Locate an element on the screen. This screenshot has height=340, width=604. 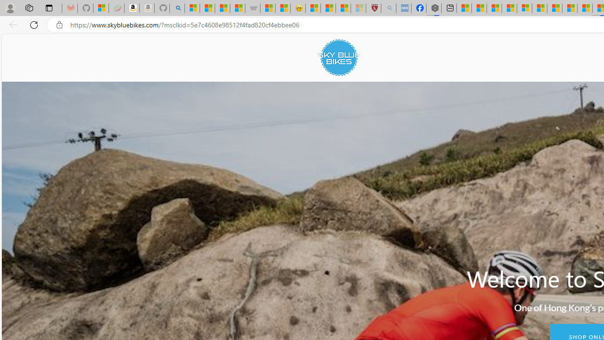
Stocks - MSN is located at coordinates (237, 8).